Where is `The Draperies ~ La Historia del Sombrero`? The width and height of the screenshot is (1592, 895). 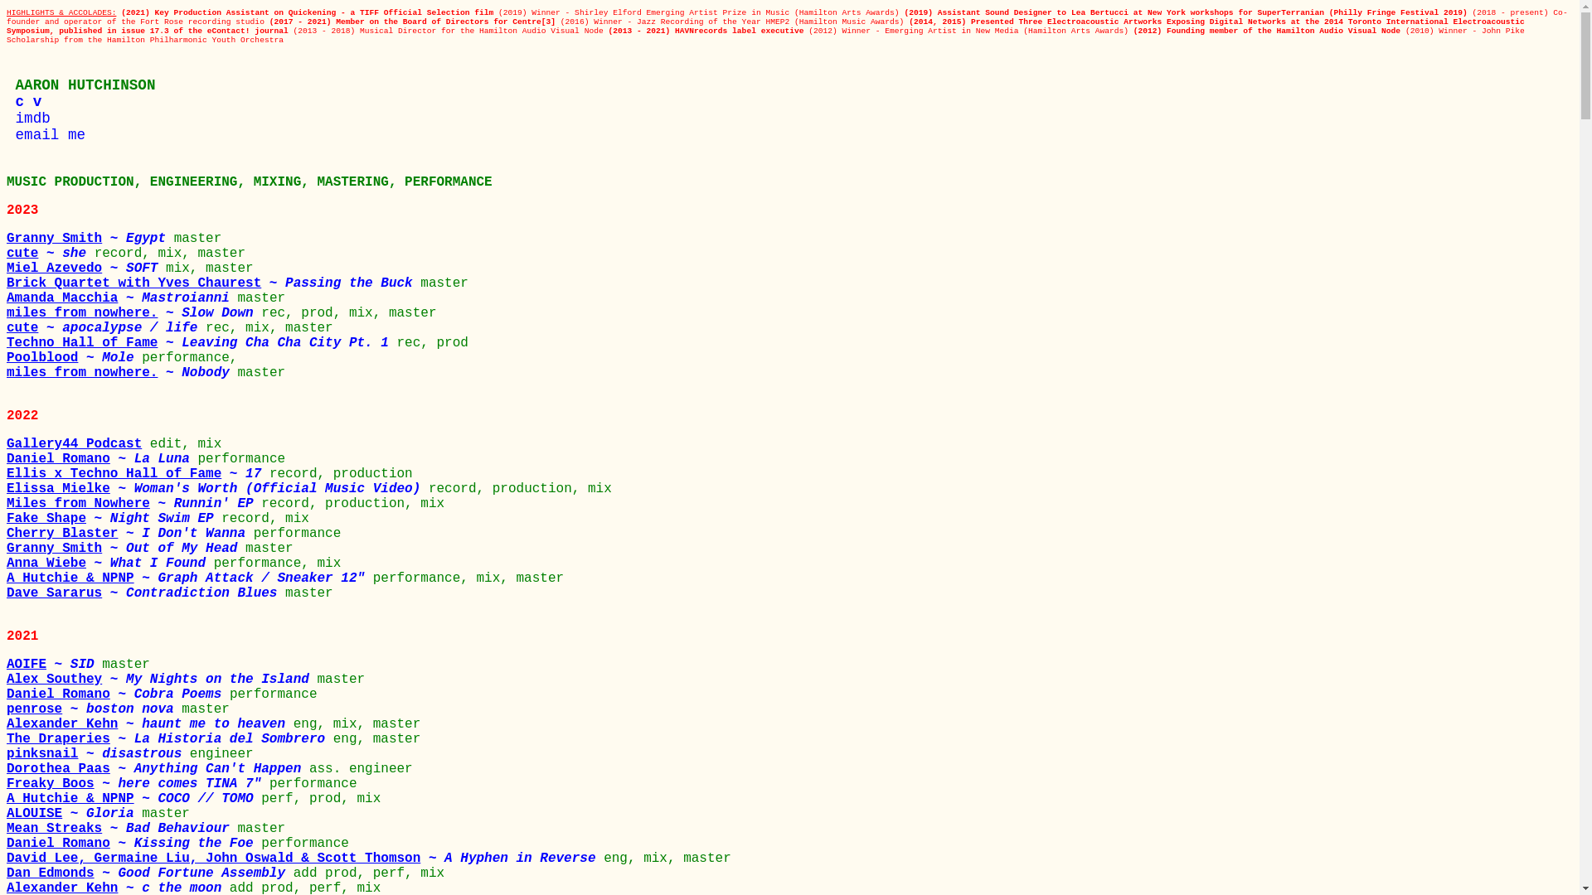
The Draperies ~ La Historia del Sombrero is located at coordinates (170, 739).